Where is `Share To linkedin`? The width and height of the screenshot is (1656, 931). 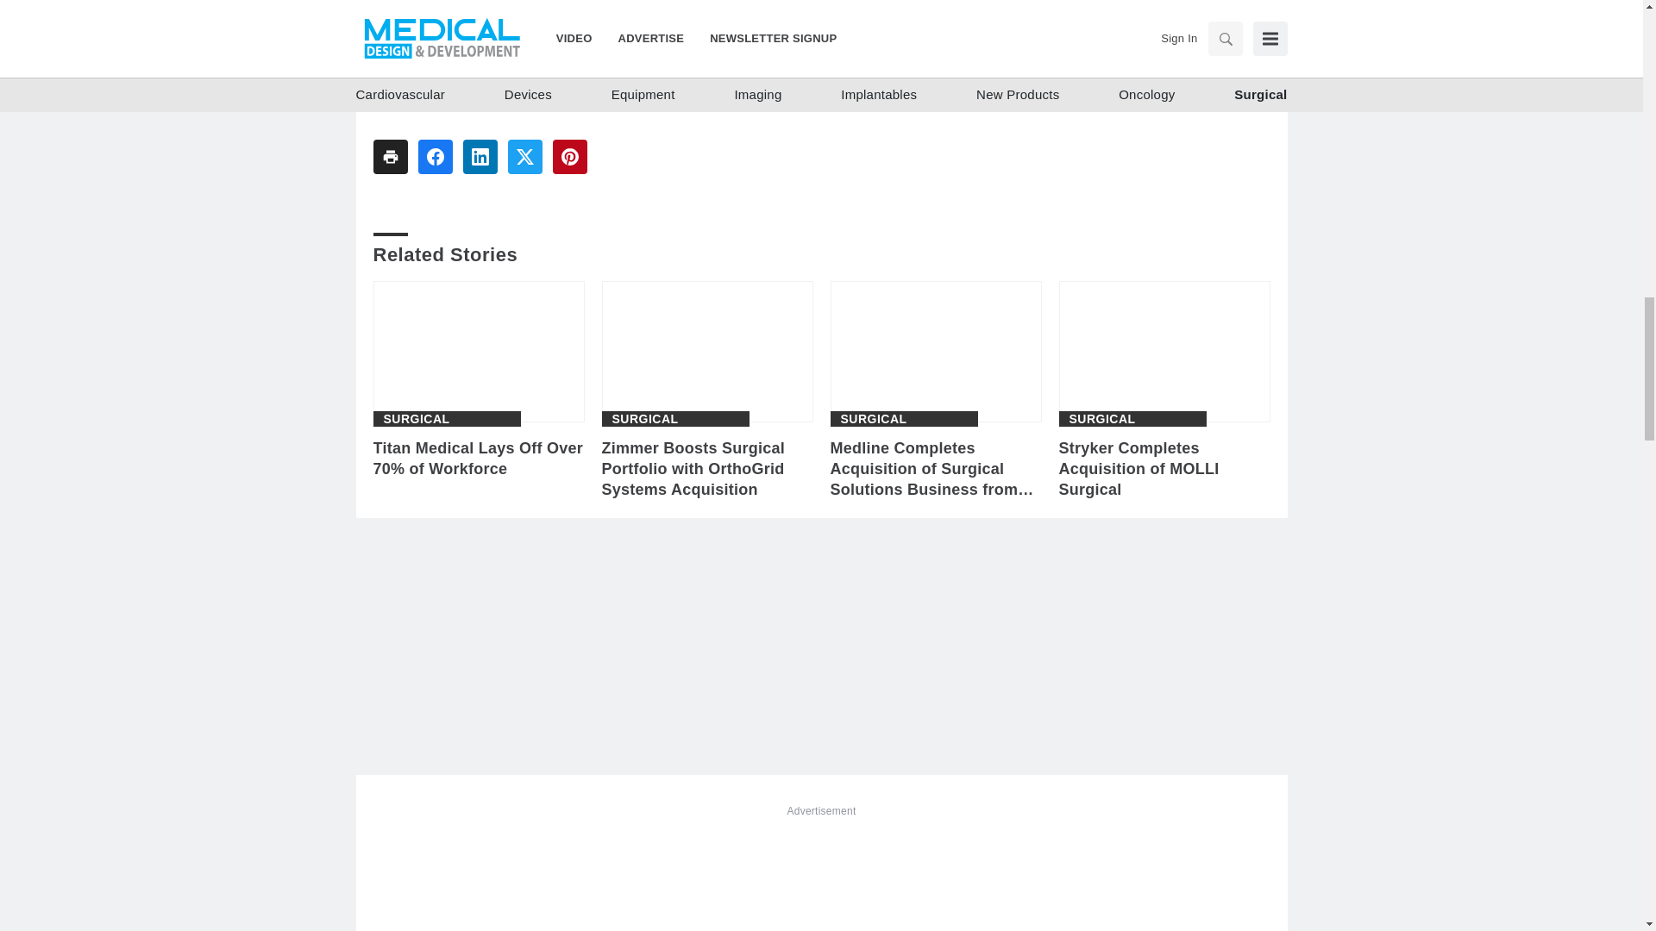 Share To linkedin is located at coordinates (480, 157).